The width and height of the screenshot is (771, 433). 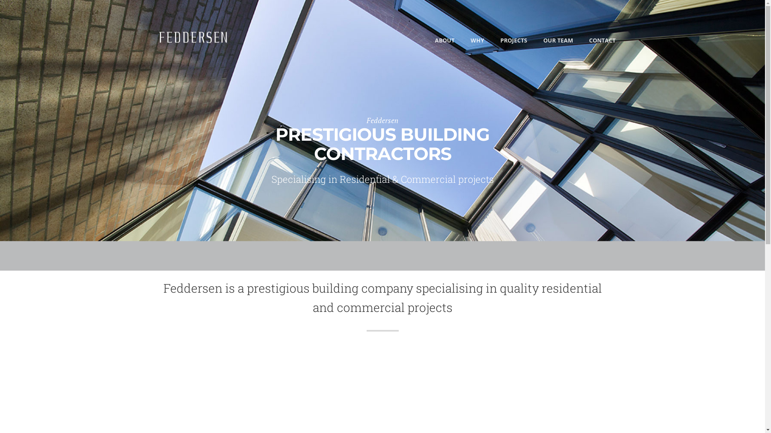 I want to click on PROJECTS, so click(x=514, y=43).